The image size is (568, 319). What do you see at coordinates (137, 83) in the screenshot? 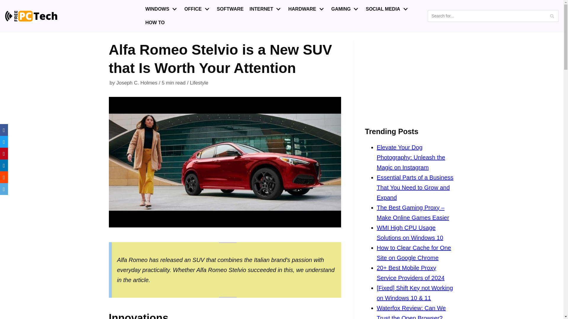
I see `Posts by Joseph C. Holmes` at bounding box center [137, 83].